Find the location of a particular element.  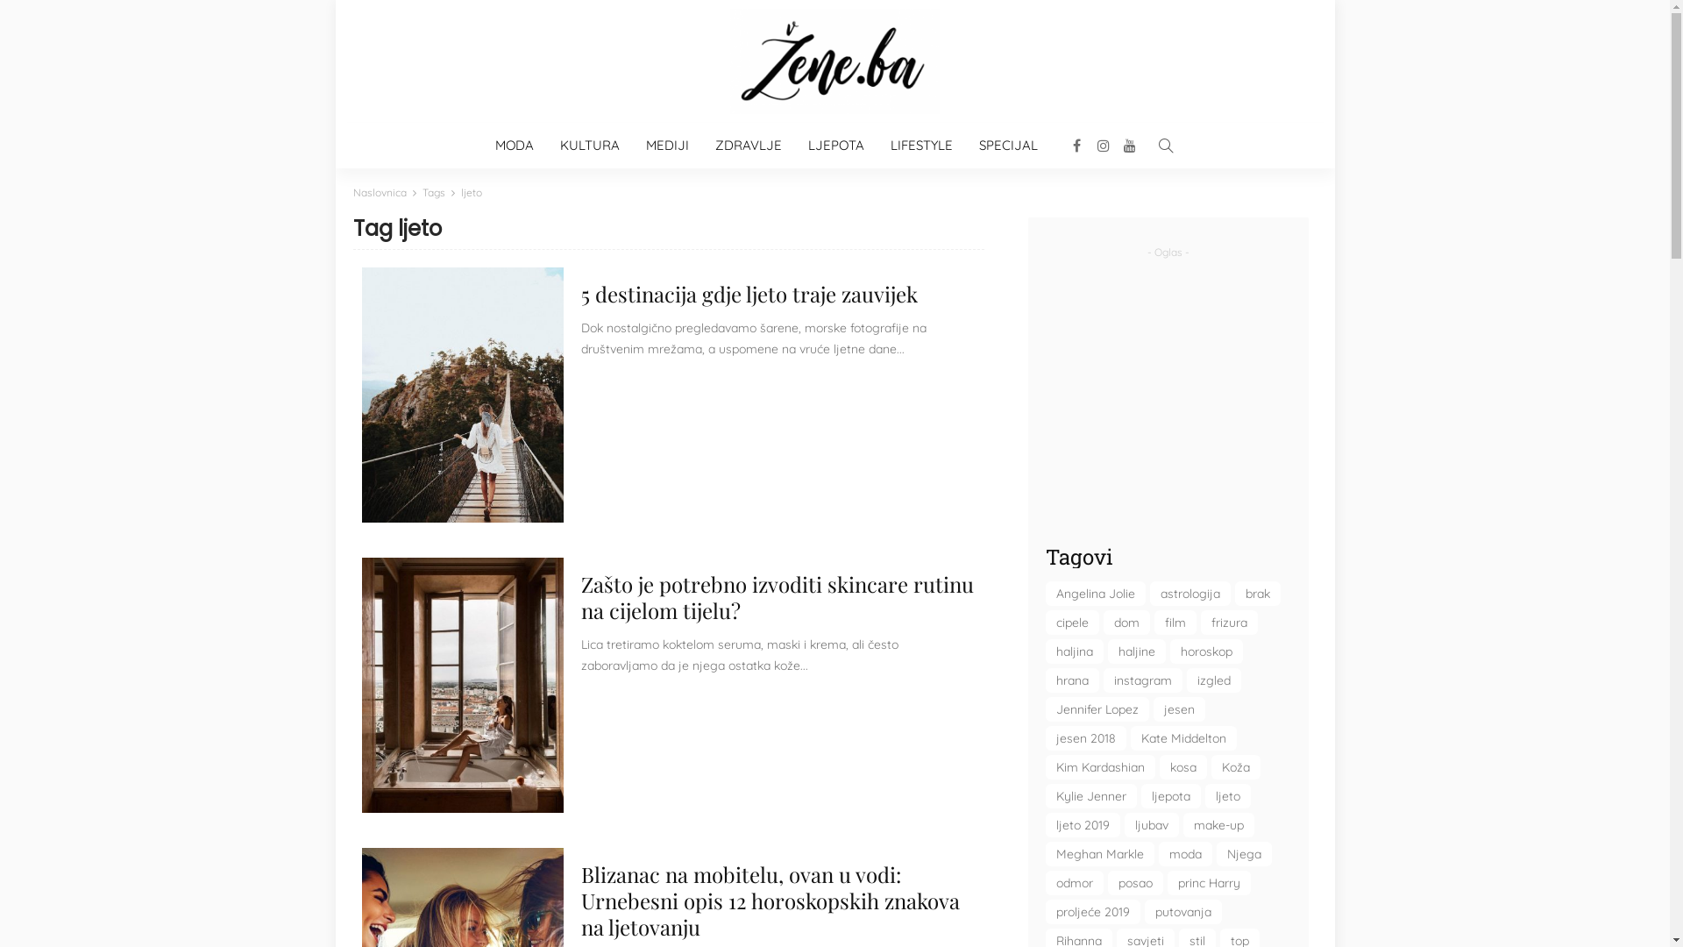

ljubav is located at coordinates (1151, 825).